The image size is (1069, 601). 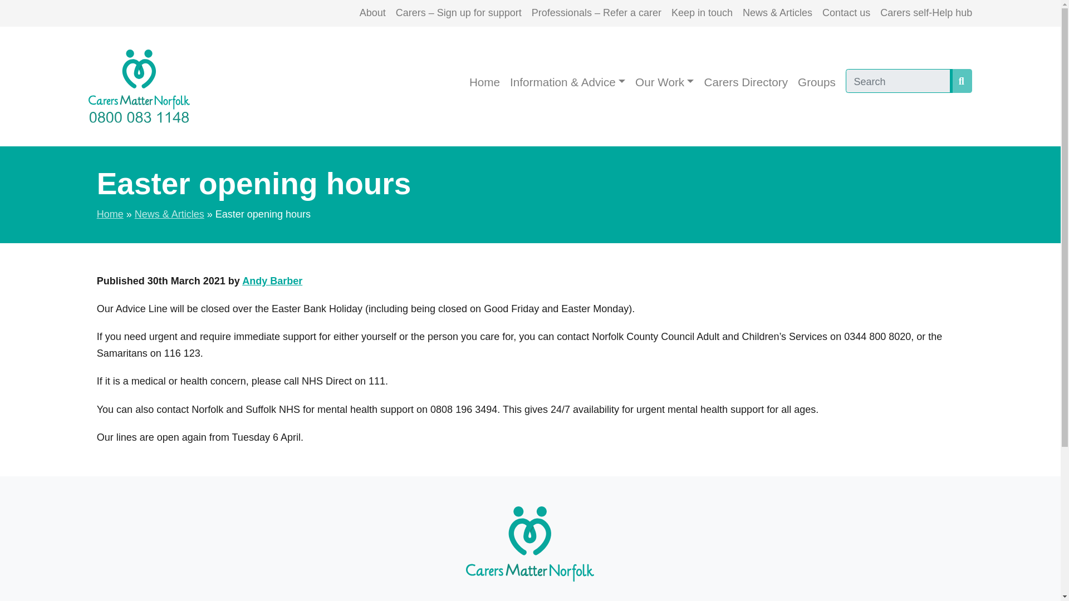 I want to click on About, so click(x=372, y=13).